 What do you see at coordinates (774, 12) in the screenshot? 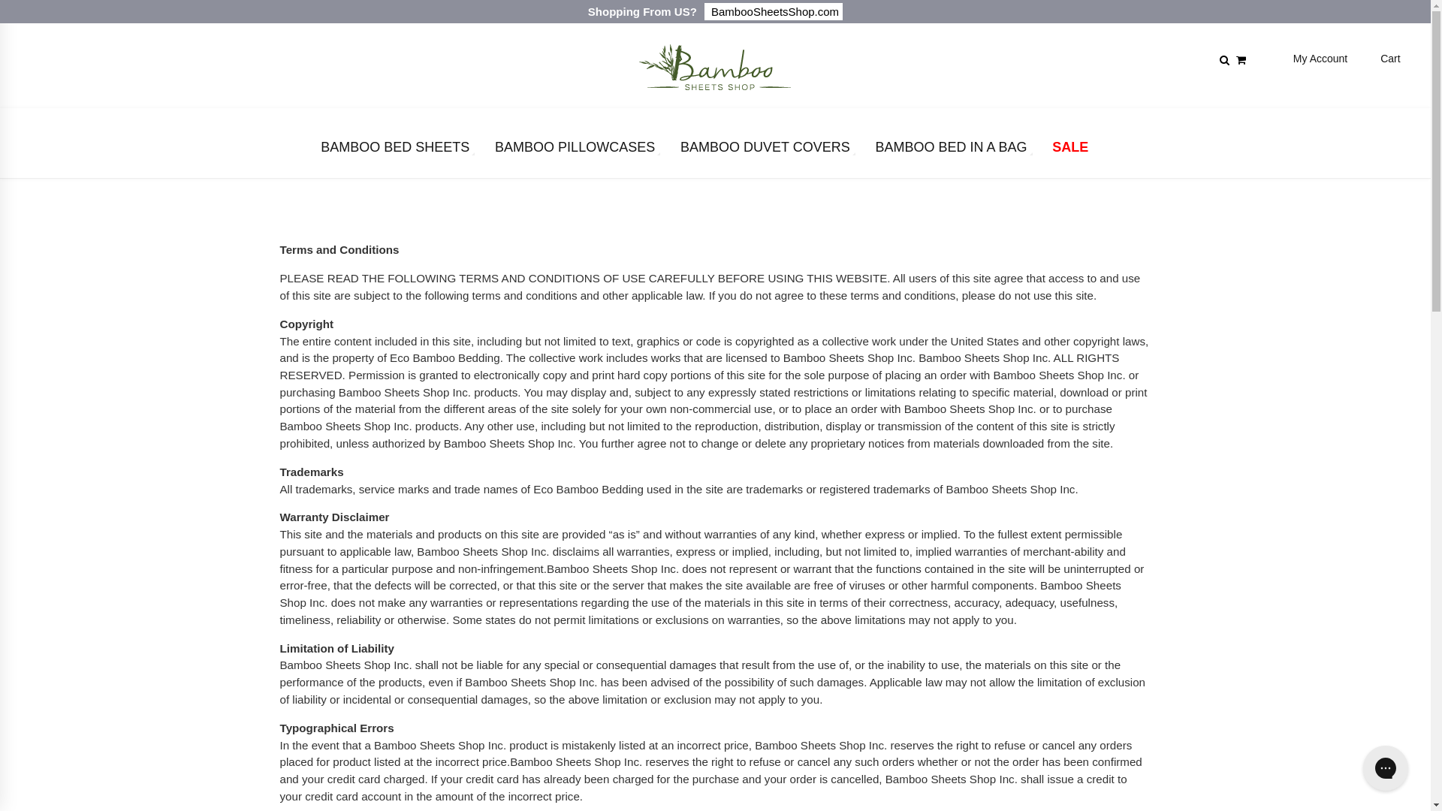
I see `BambooSheetsShop.com` at bounding box center [774, 12].